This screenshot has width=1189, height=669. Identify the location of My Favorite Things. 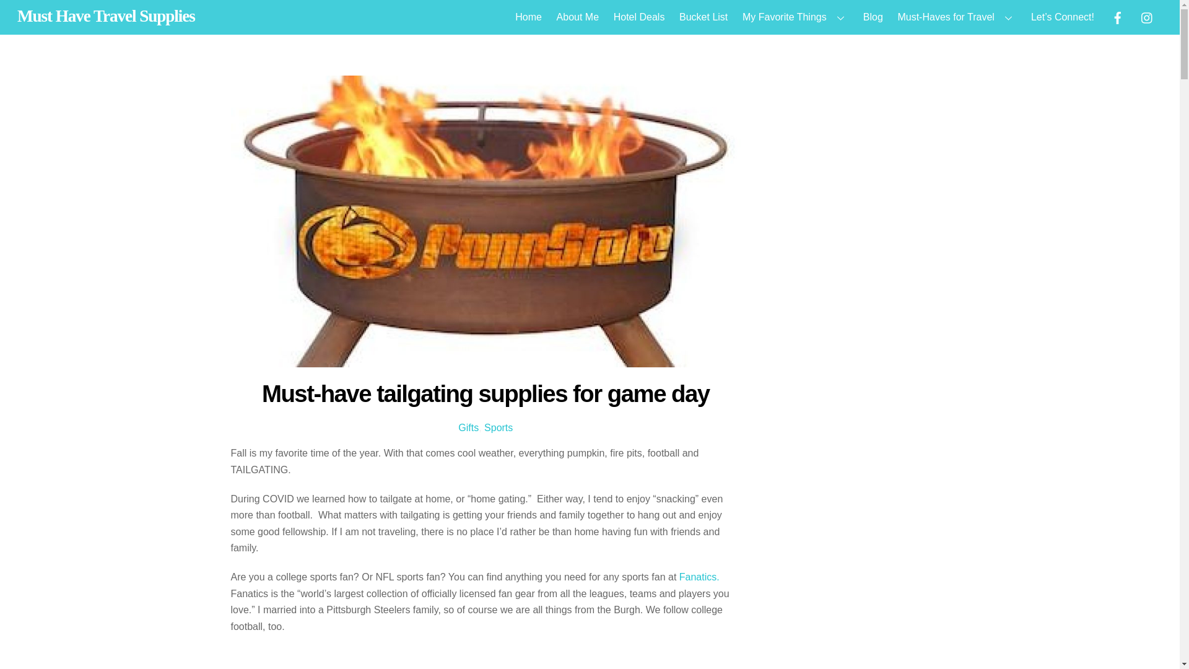
(795, 17).